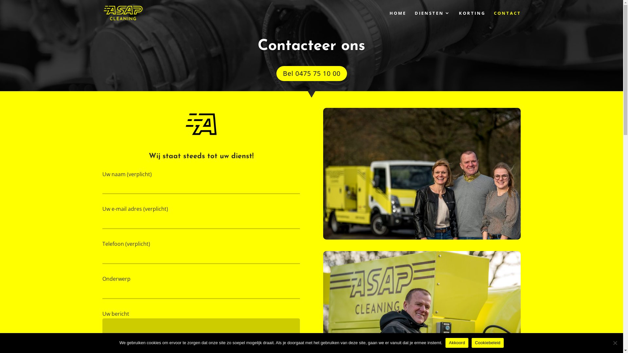 This screenshot has height=353, width=628. What do you see at coordinates (398, 18) in the screenshot?
I see `HOME` at bounding box center [398, 18].